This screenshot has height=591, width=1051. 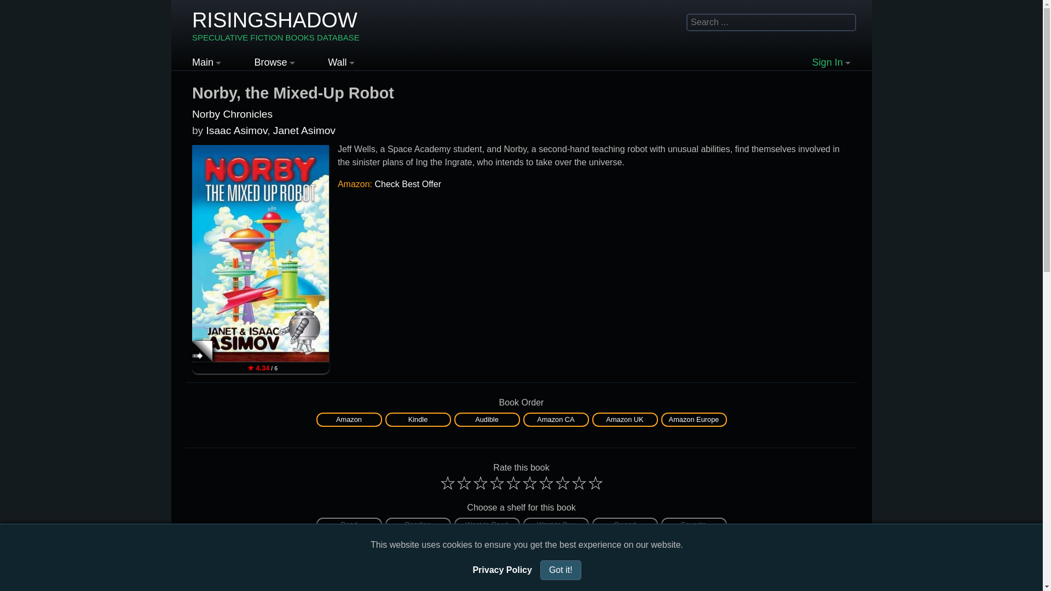 What do you see at coordinates (418, 419) in the screenshot?
I see `Kindle` at bounding box center [418, 419].